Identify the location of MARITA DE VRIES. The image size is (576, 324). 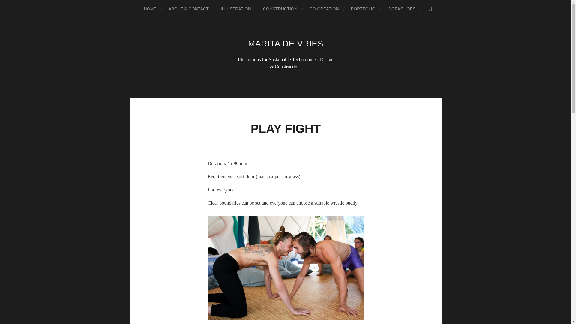
(286, 43).